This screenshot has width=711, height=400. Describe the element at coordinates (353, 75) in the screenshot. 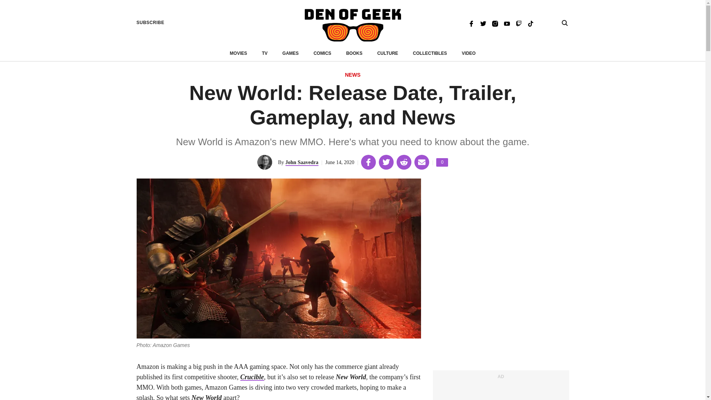

I see `Twitch` at that location.